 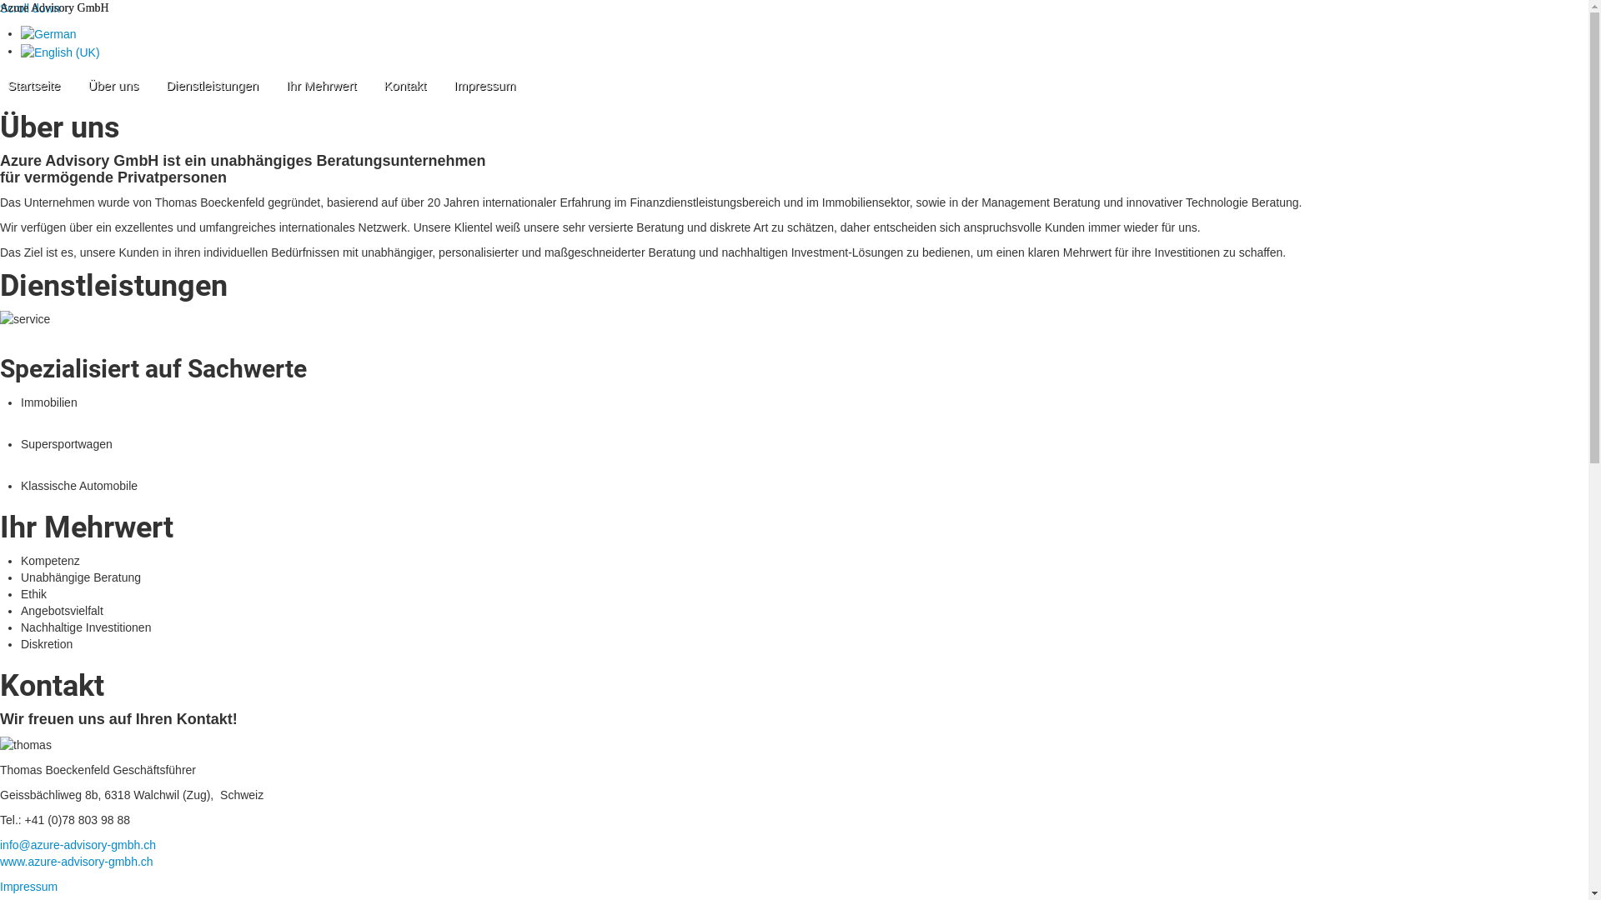 I want to click on Startseite, so click(x=33, y=86).